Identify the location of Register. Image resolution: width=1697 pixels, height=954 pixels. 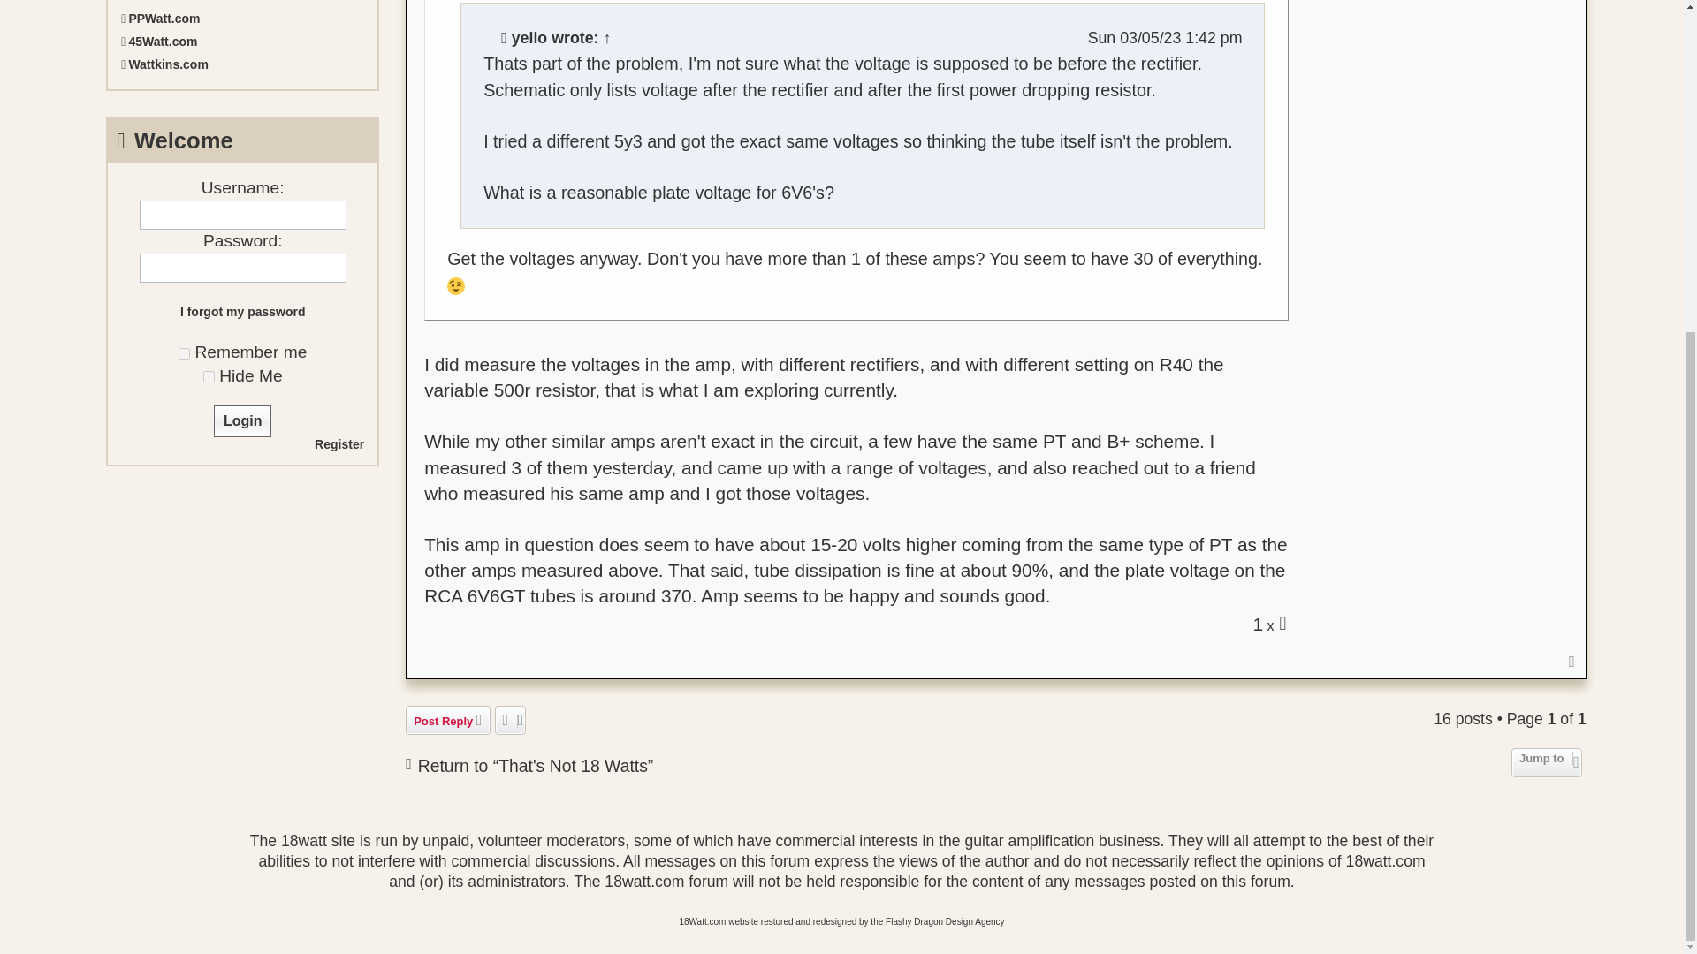
(339, 443).